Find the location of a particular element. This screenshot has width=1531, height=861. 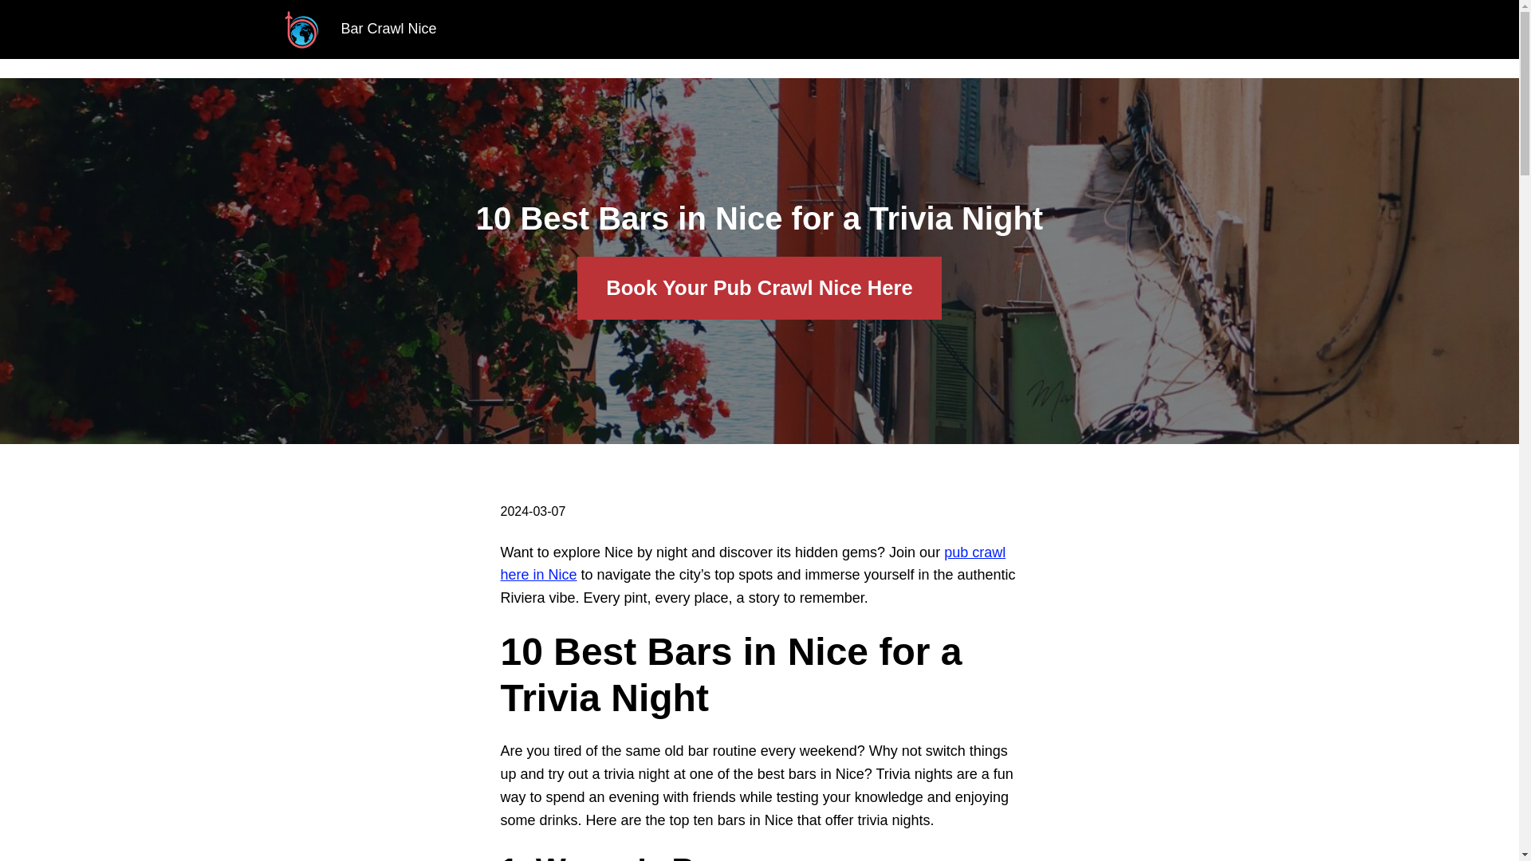

Book Your Pub Crawl Nice Here is located at coordinates (759, 287).